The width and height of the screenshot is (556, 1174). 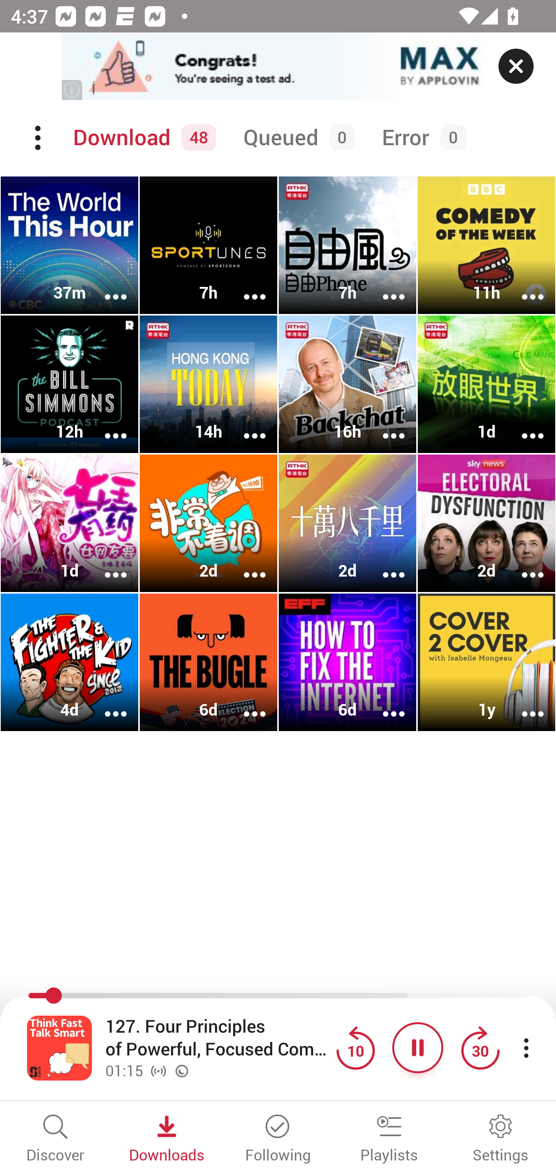 What do you see at coordinates (39, 138) in the screenshot?
I see `Menu` at bounding box center [39, 138].